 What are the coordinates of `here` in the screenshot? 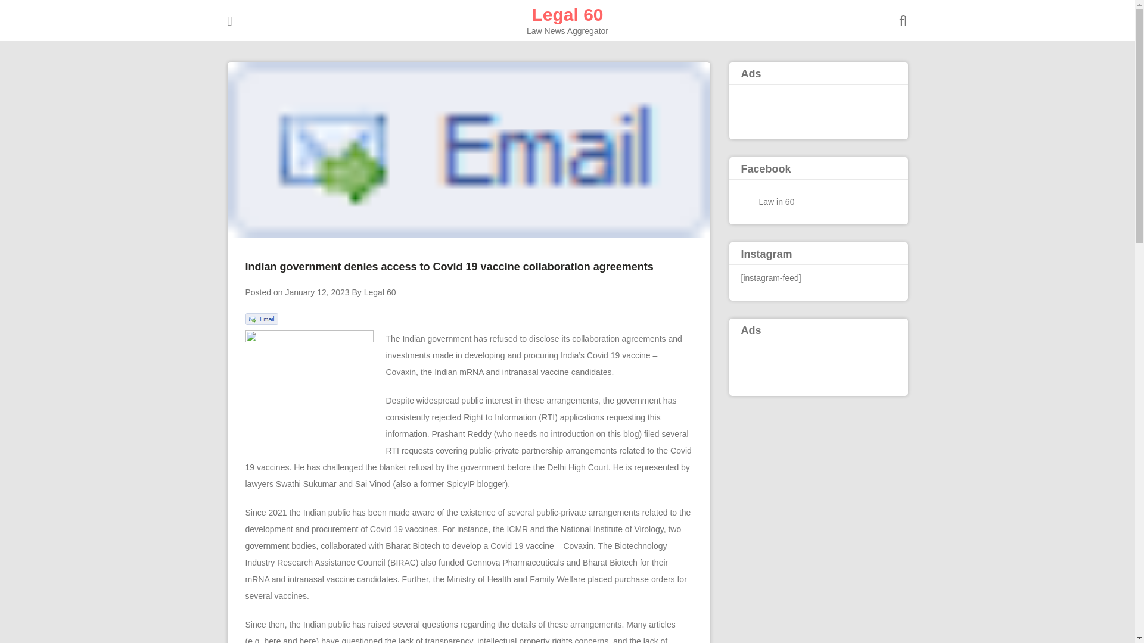 It's located at (272, 639).